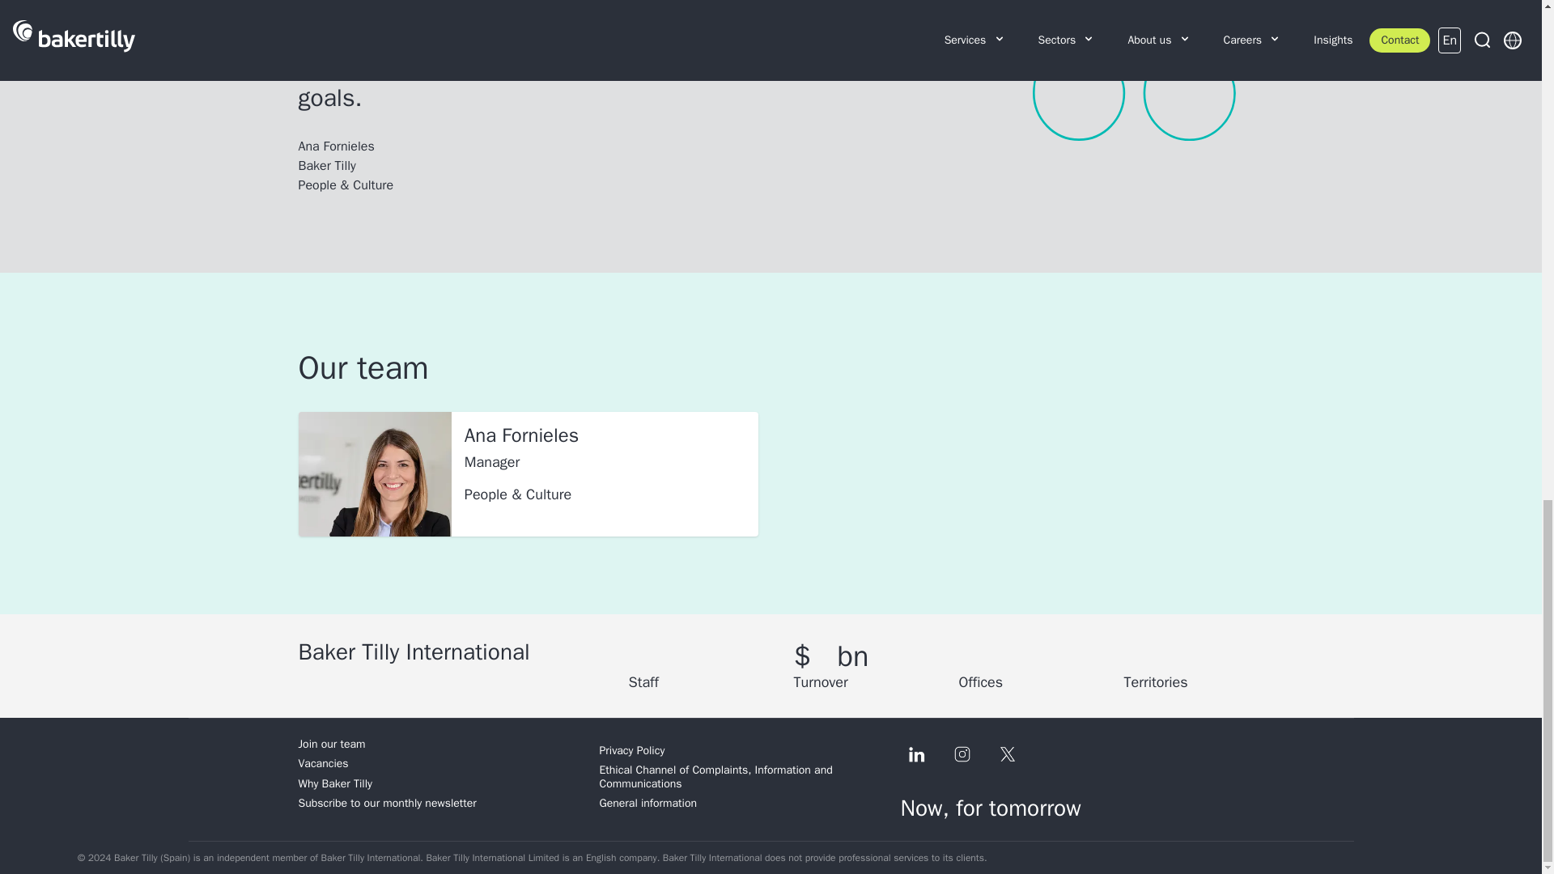  I want to click on Instagram, so click(961, 753).